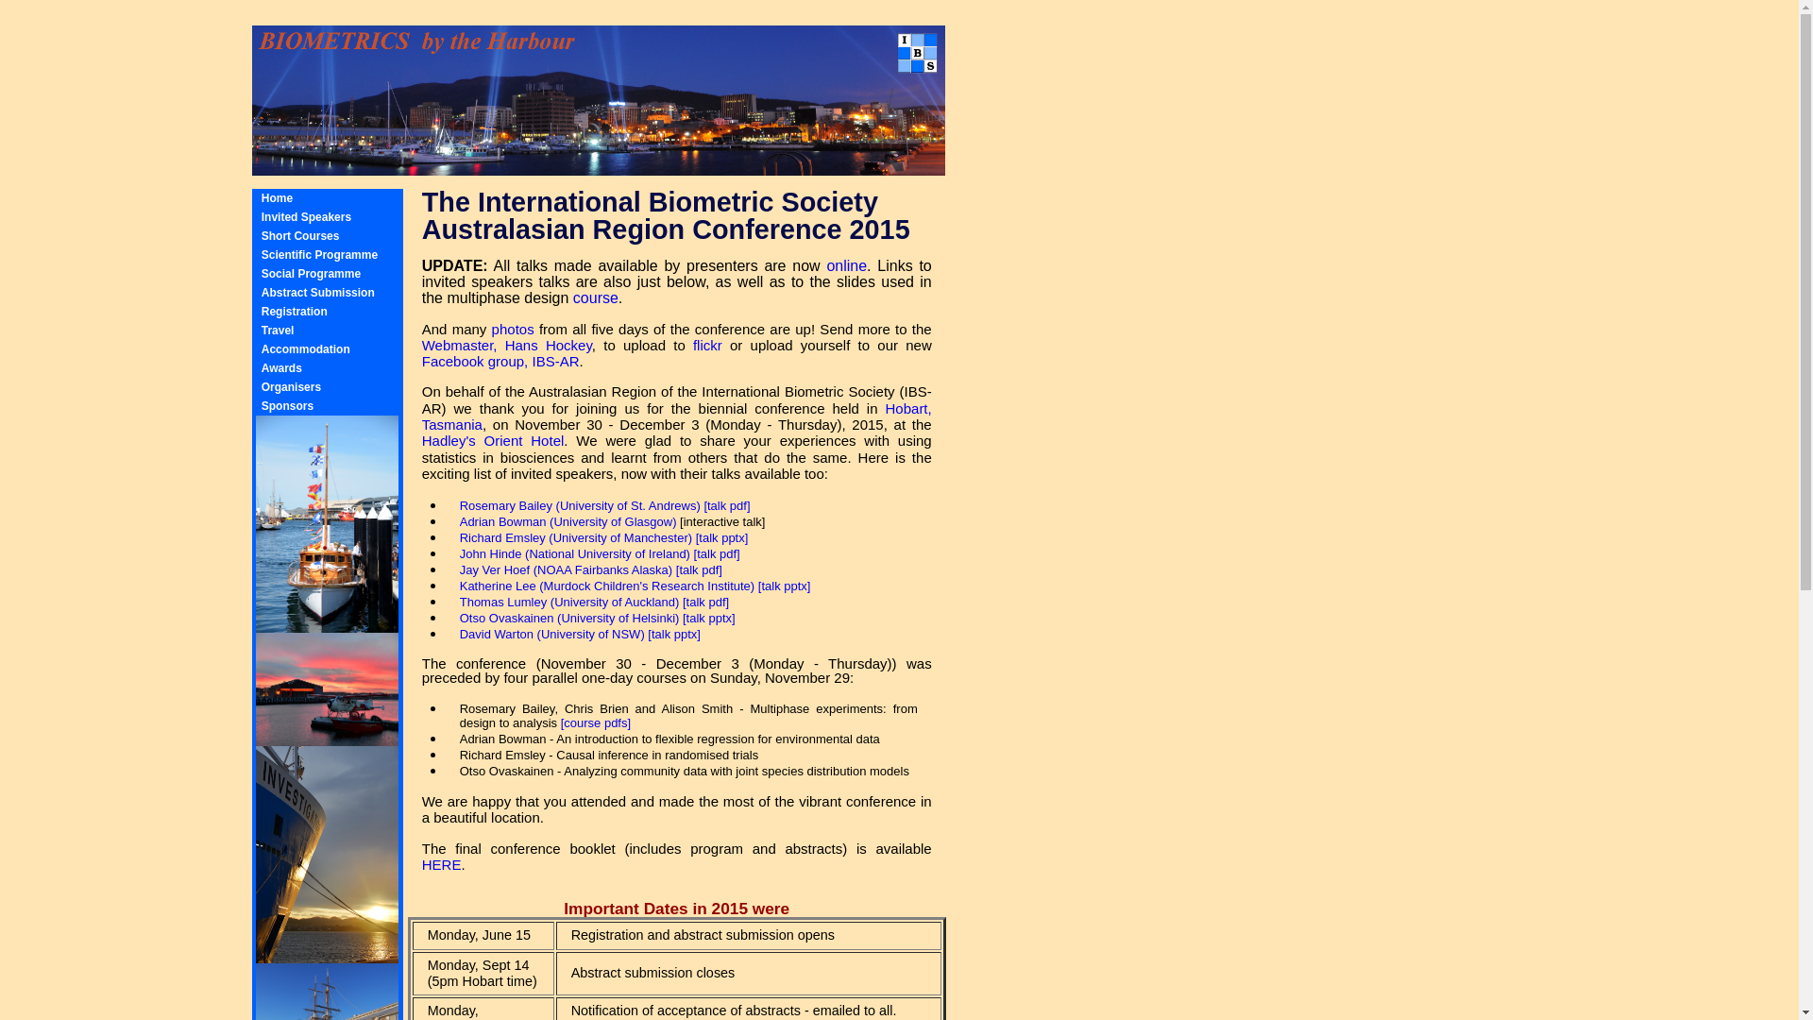 The height and width of the screenshot is (1020, 1813). Describe the element at coordinates (278, 331) in the screenshot. I see `Travel` at that location.